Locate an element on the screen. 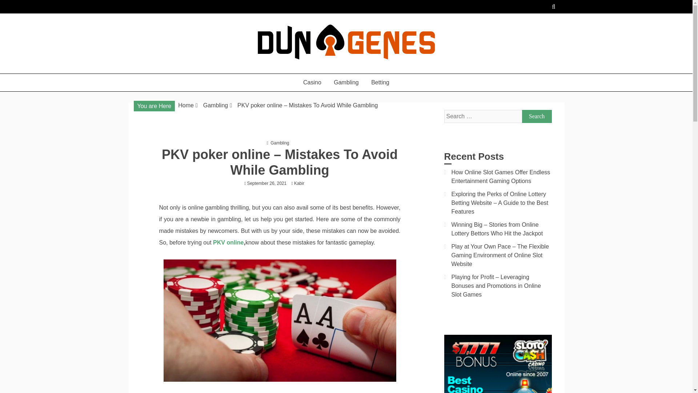 Image resolution: width=698 pixels, height=393 pixels. Casino play free online is located at coordinates (198, 70).